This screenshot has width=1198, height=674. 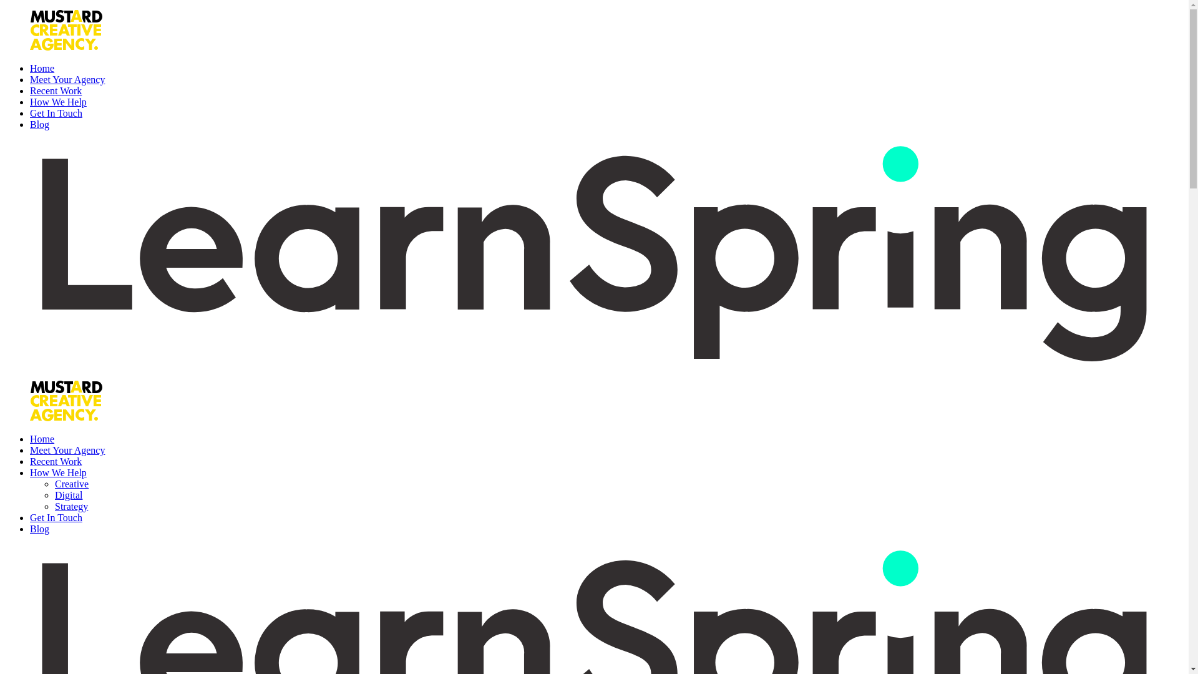 I want to click on Get In Touch, so click(x=56, y=518).